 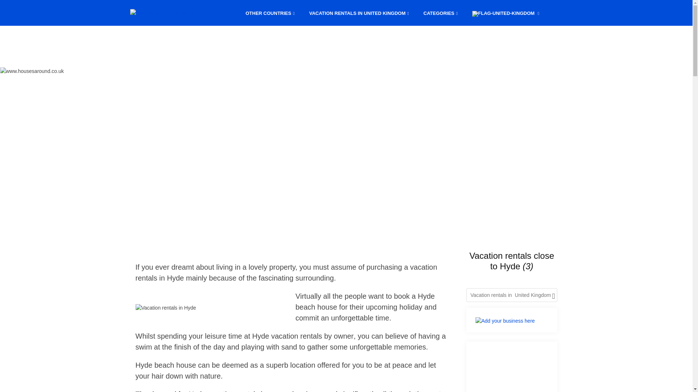 What do you see at coordinates (440, 12) in the screenshot?
I see `CATEGORIES` at bounding box center [440, 12].